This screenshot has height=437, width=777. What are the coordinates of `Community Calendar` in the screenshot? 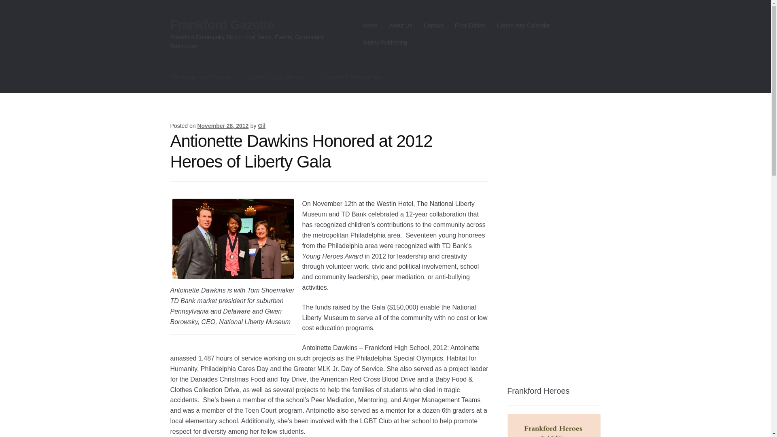 It's located at (523, 25).